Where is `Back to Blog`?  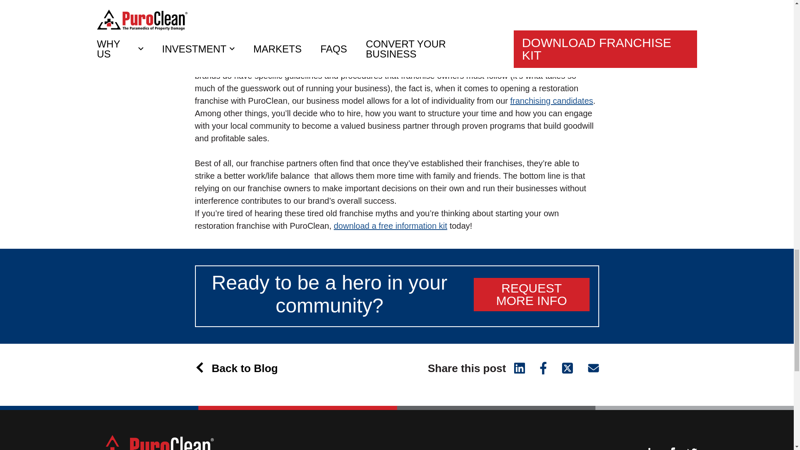 Back to Blog is located at coordinates (241, 368).